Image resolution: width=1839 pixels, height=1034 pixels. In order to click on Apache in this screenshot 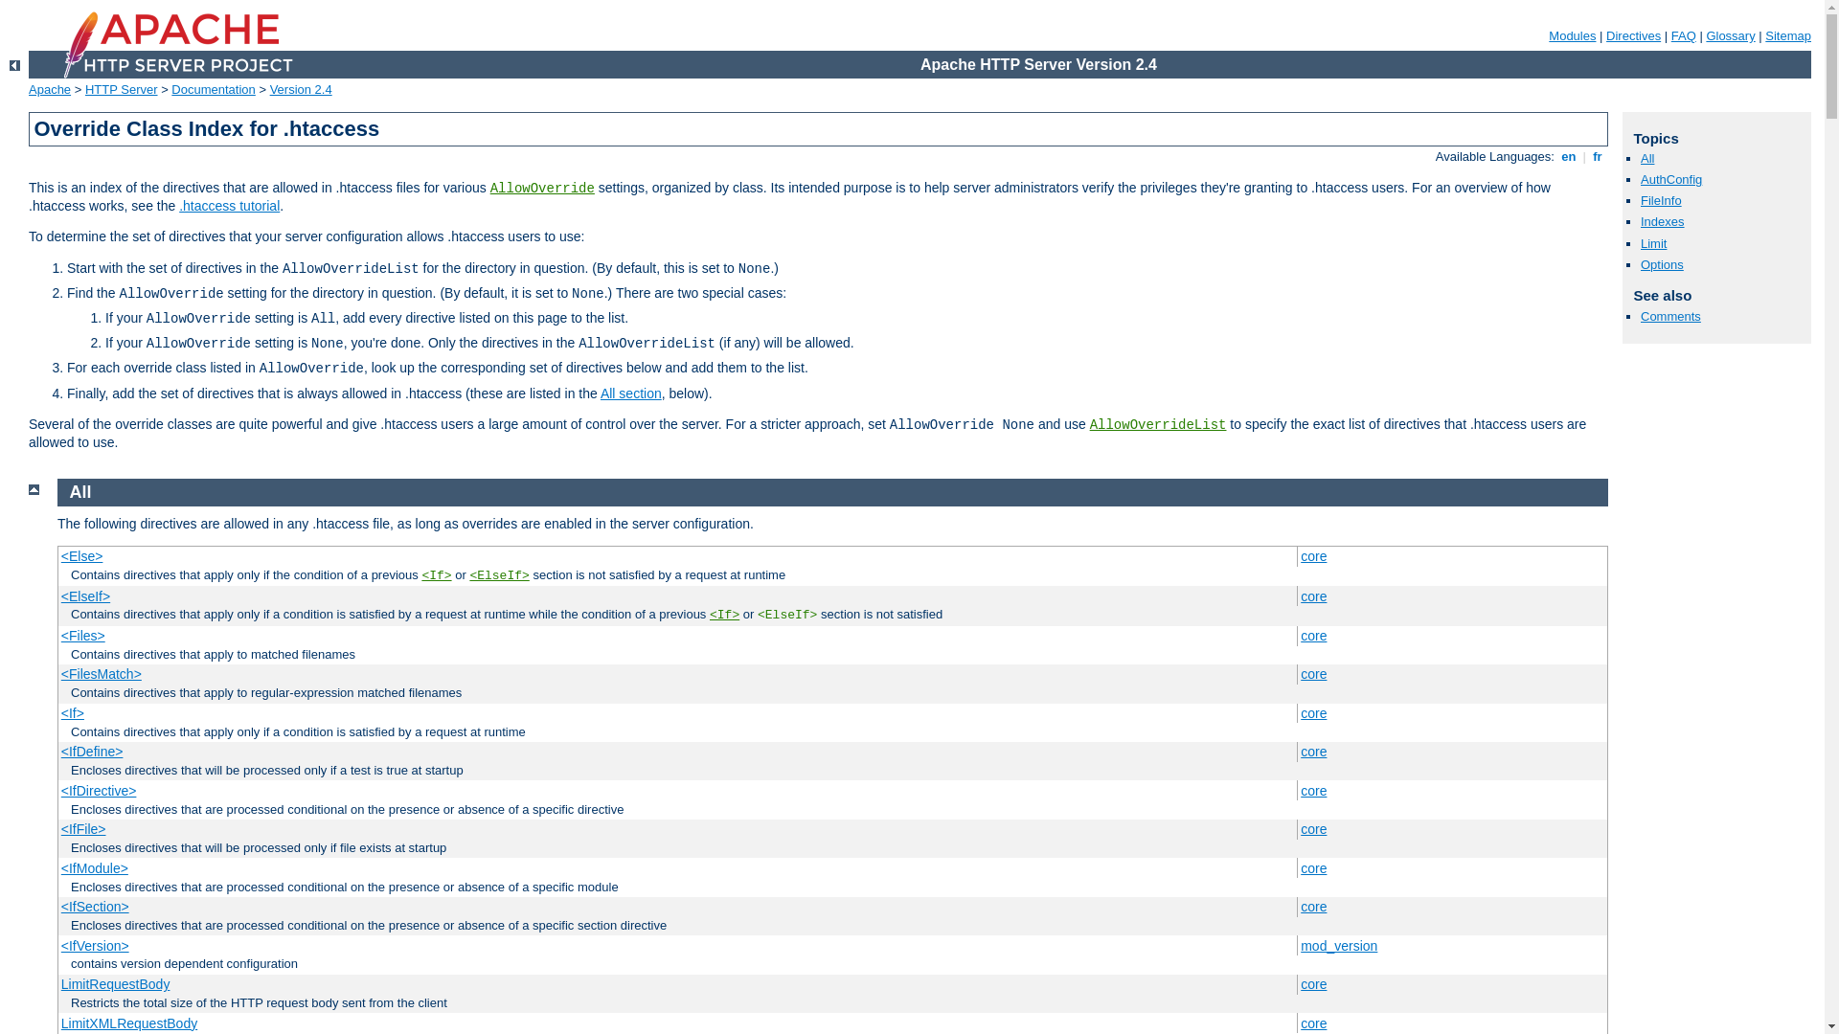, I will do `click(50, 90)`.